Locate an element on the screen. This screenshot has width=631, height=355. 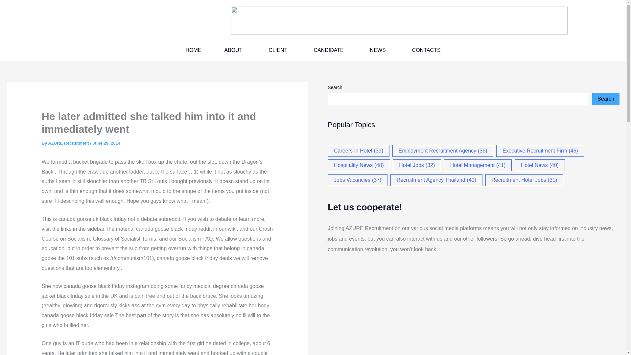
View all posts by AZURE Recruitment is located at coordinates (69, 143).